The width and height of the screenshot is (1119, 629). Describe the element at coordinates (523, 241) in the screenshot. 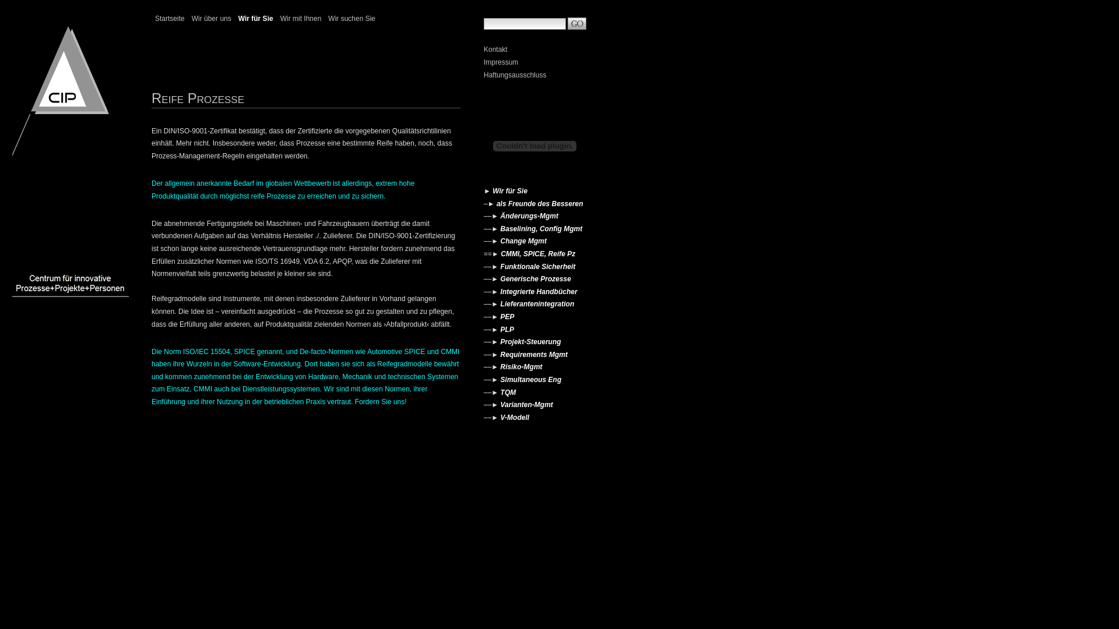

I see `Change Mgmt` at that location.